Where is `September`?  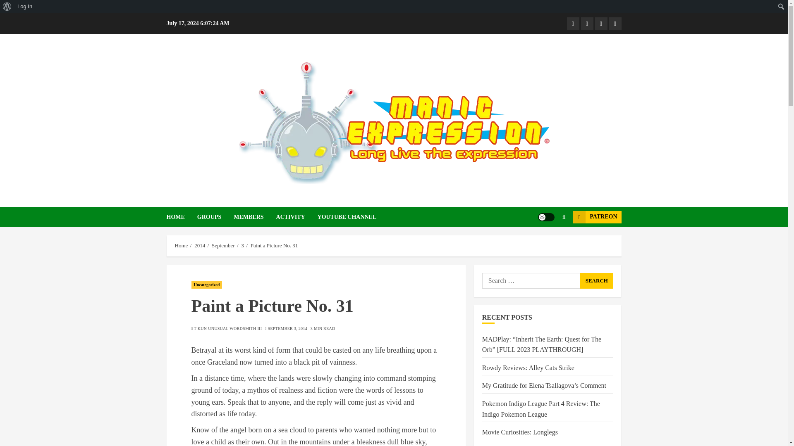 September is located at coordinates (223, 245).